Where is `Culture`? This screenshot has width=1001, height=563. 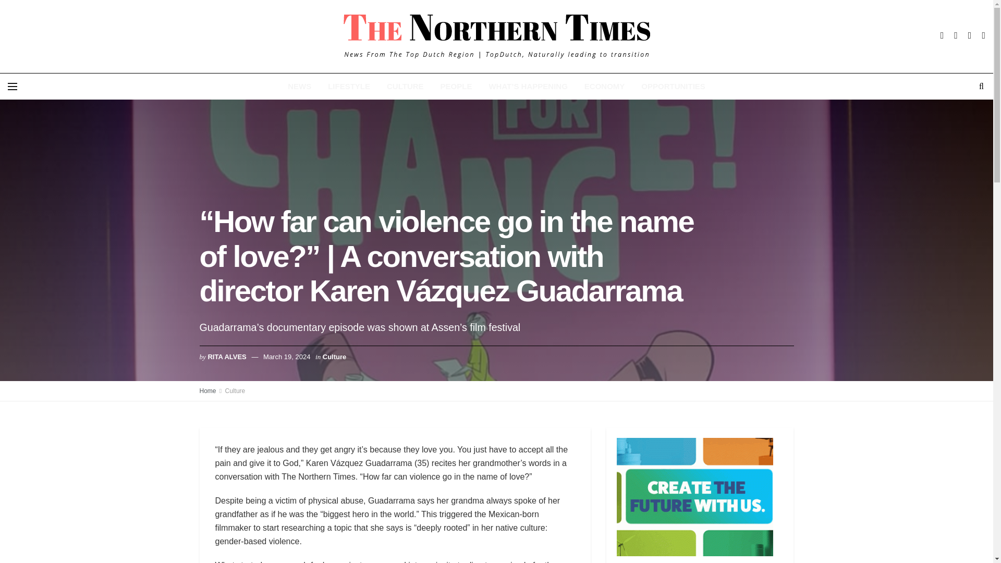 Culture is located at coordinates (334, 357).